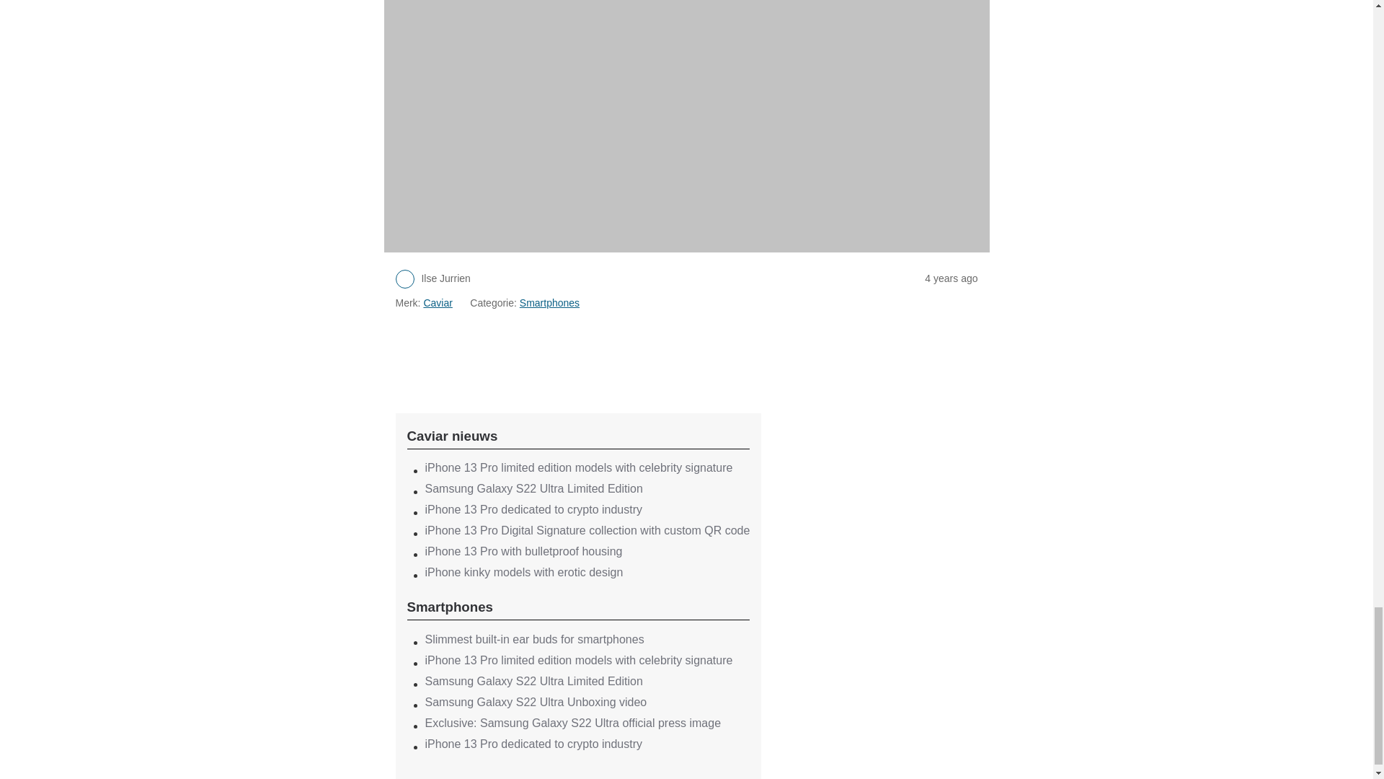  I want to click on Samsung Galaxy S22 Ultra Limited Edition, so click(533, 488).